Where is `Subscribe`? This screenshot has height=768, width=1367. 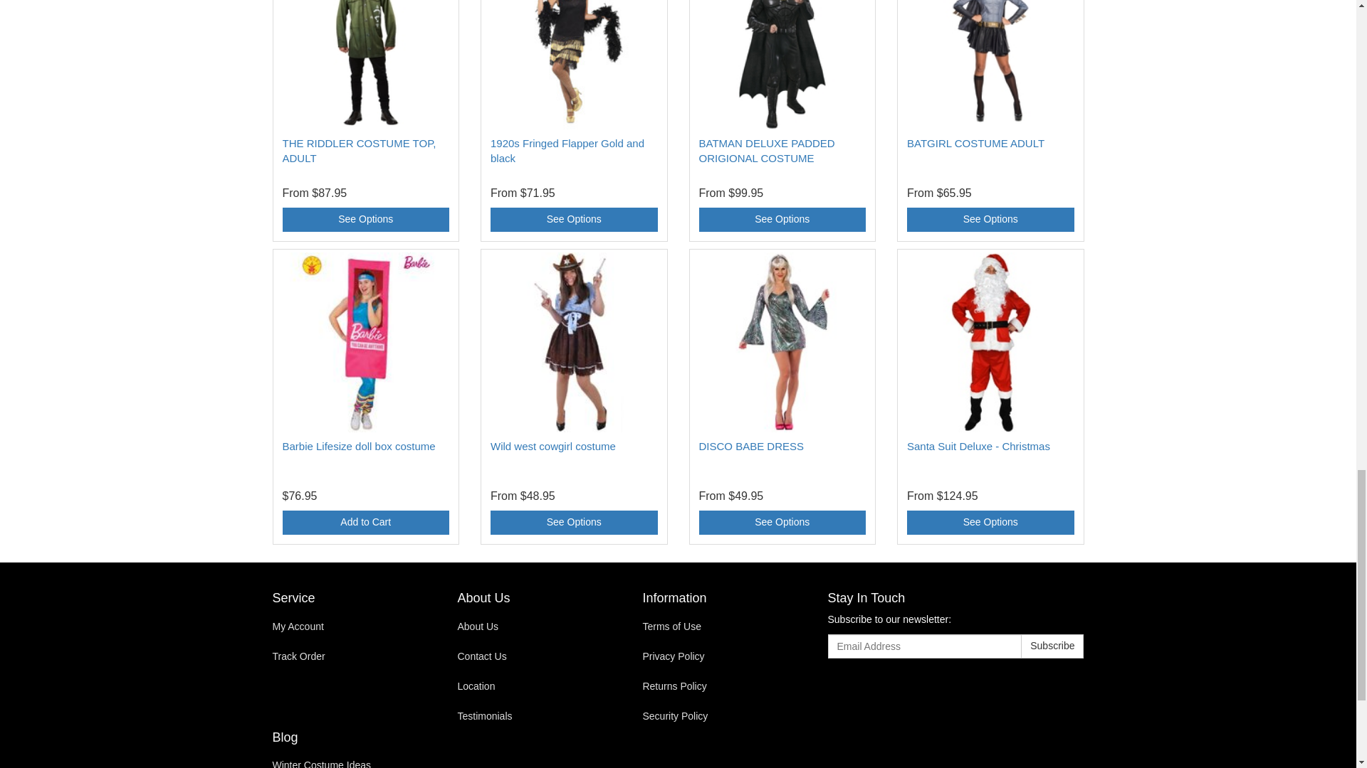 Subscribe is located at coordinates (1052, 646).